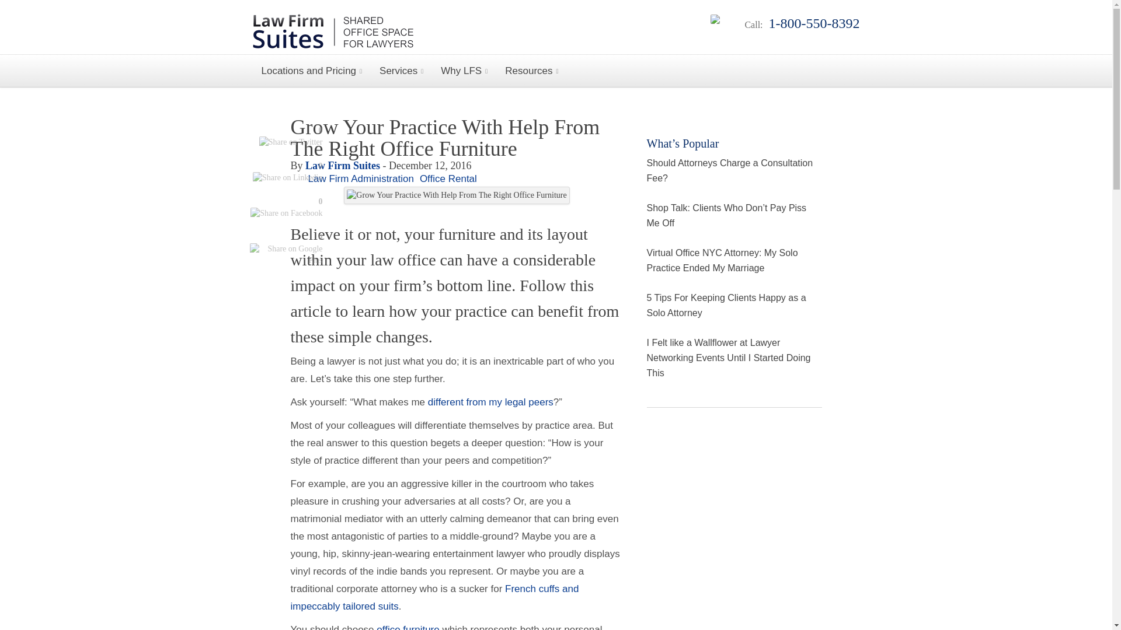  Describe the element at coordinates (406, 627) in the screenshot. I see `office furniture` at that location.